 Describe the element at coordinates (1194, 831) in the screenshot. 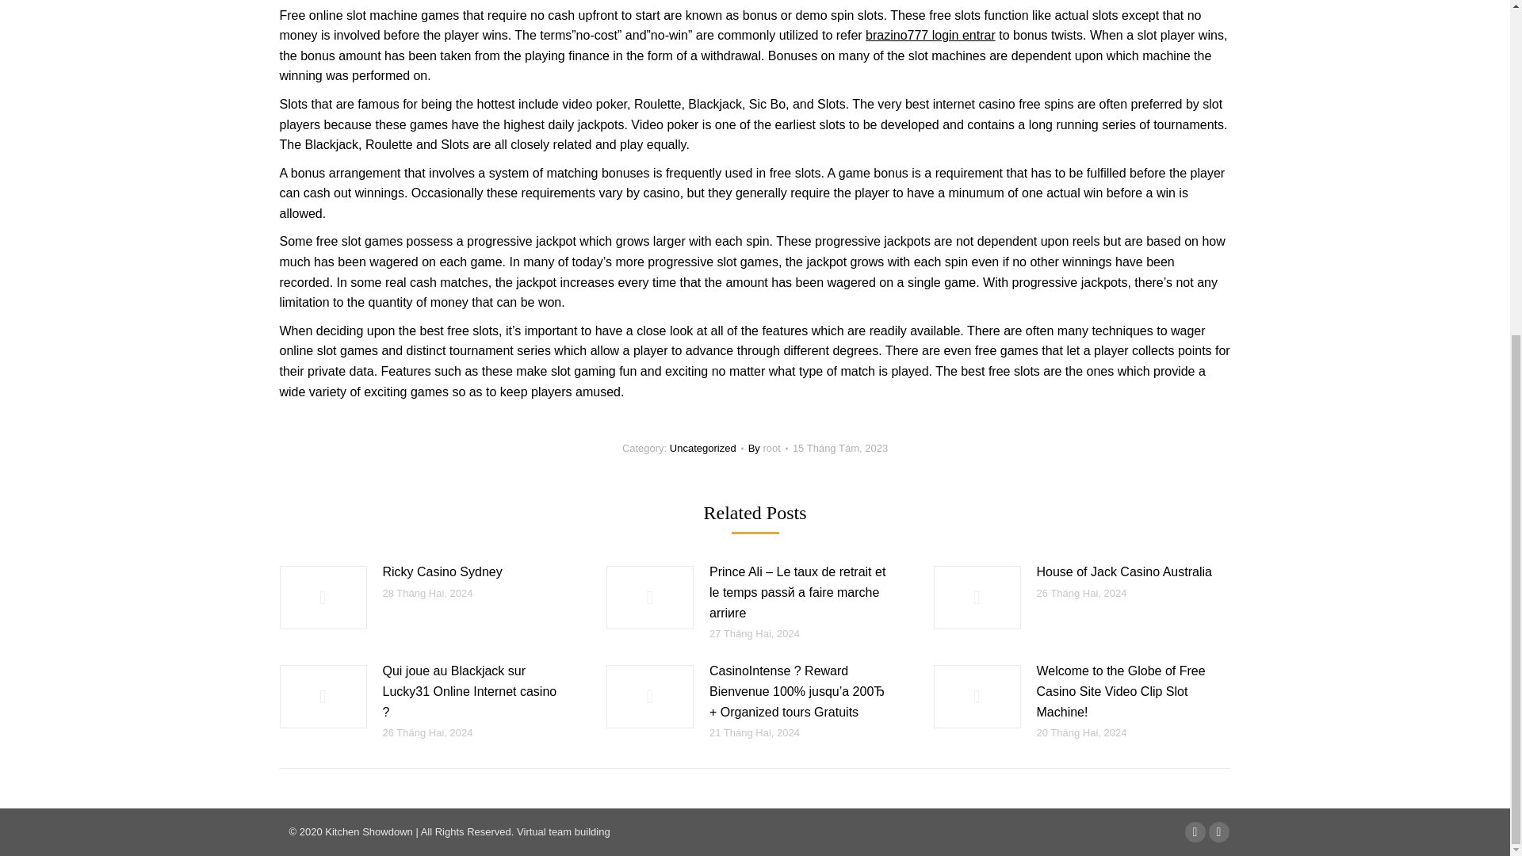

I see `Facebook` at that location.